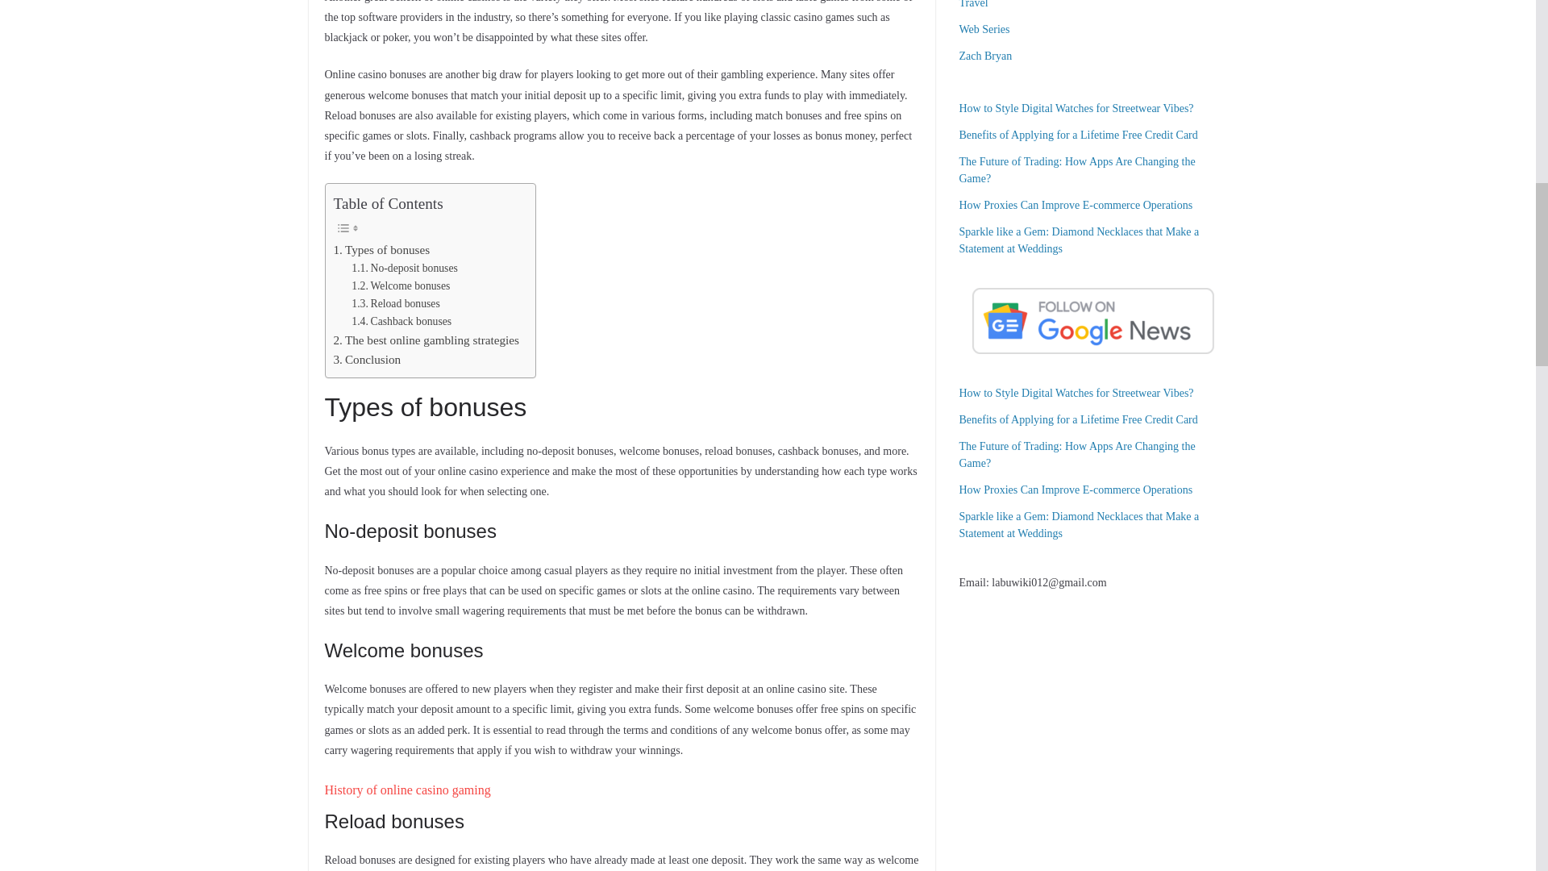 The image size is (1548, 871). What do you see at coordinates (368, 360) in the screenshot?
I see `Conclusion` at bounding box center [368, 360].